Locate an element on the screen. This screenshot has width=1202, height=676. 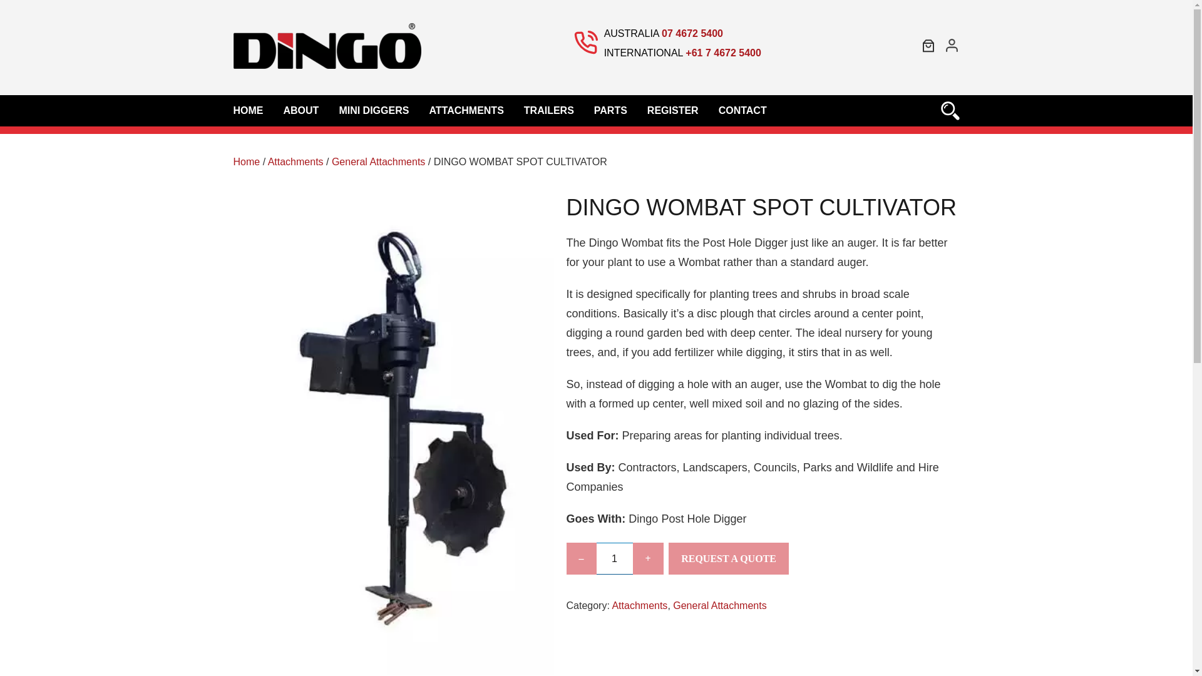
MINI DIGGERS is located at coordinates (373, 110).